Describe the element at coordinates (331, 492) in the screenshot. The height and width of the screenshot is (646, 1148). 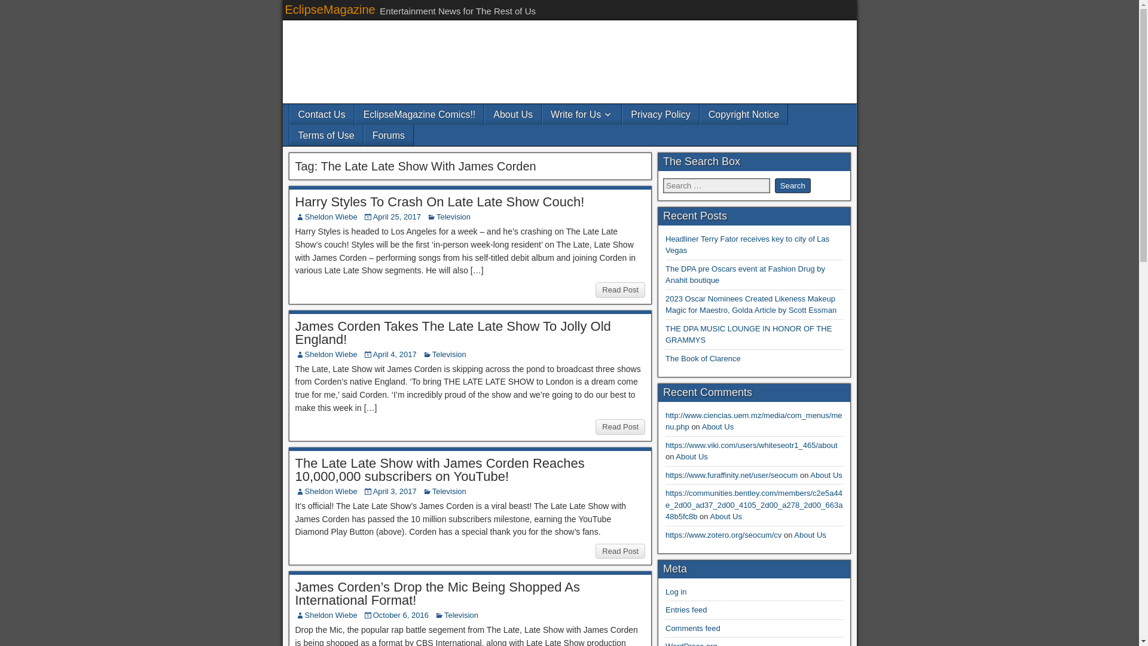
I see `Sheldon Wiebe` at that location.